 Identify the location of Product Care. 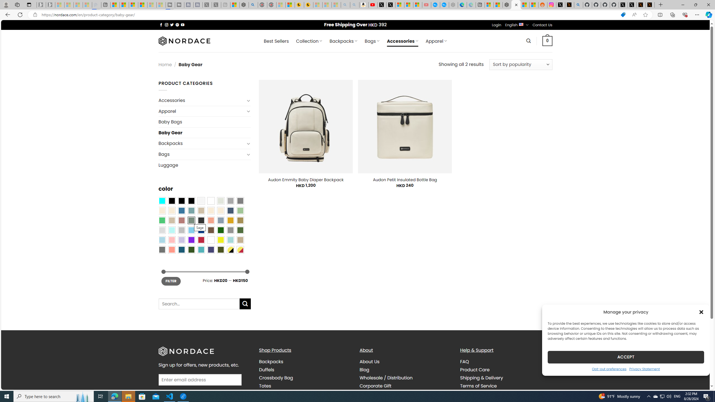
(506, 370).